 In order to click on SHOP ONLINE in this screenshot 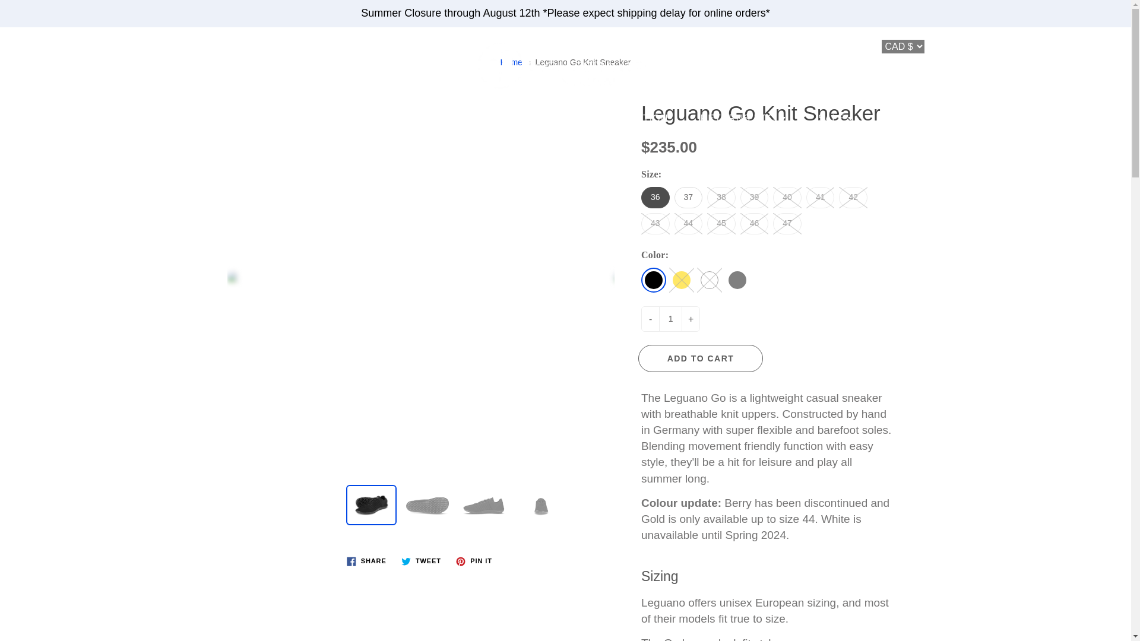, I will do `click(385, 118)`.